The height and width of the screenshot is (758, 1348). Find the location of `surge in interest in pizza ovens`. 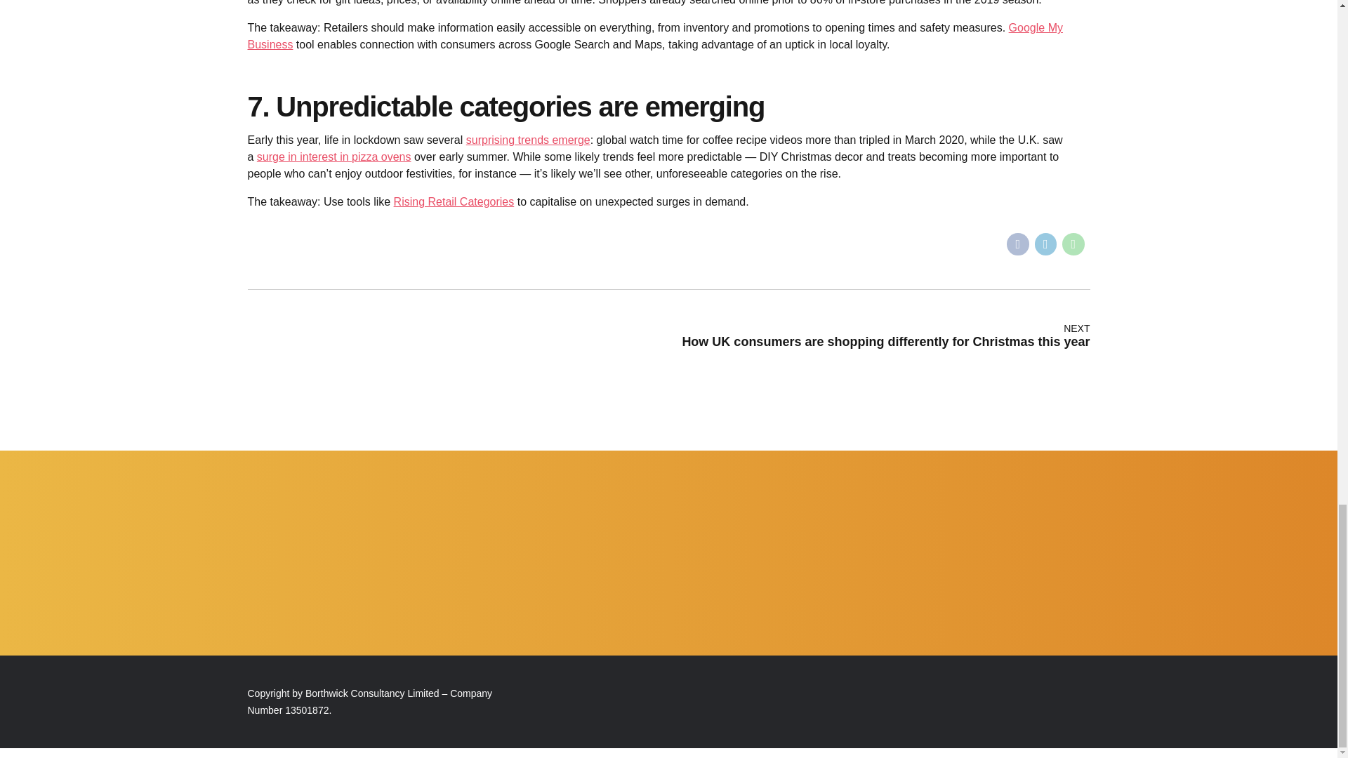

surge in interest in pizza ovens is located at coordinates (334, 157).